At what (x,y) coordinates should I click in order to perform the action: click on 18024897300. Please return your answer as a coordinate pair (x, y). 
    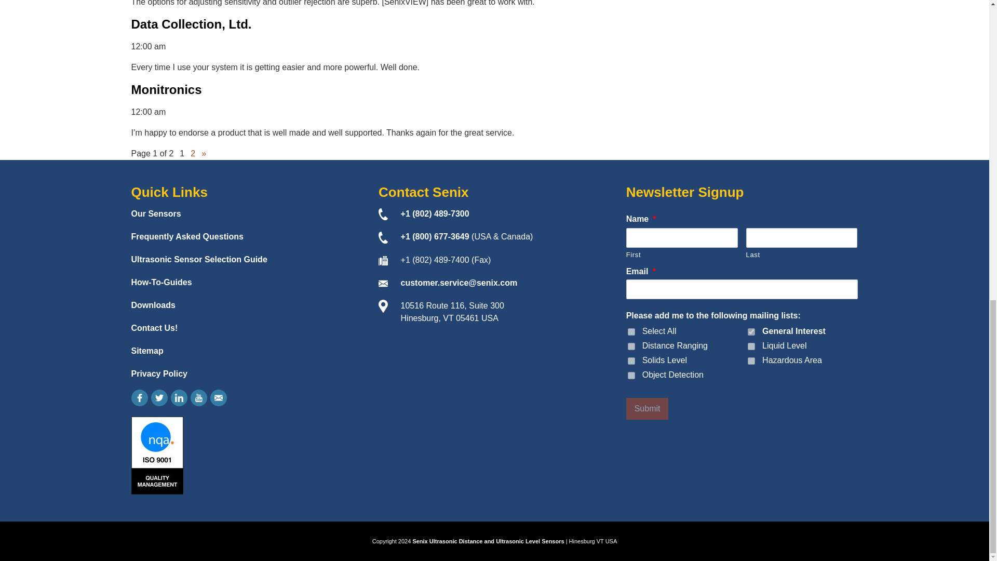
    Looking at the image, I should click on (435, 213).